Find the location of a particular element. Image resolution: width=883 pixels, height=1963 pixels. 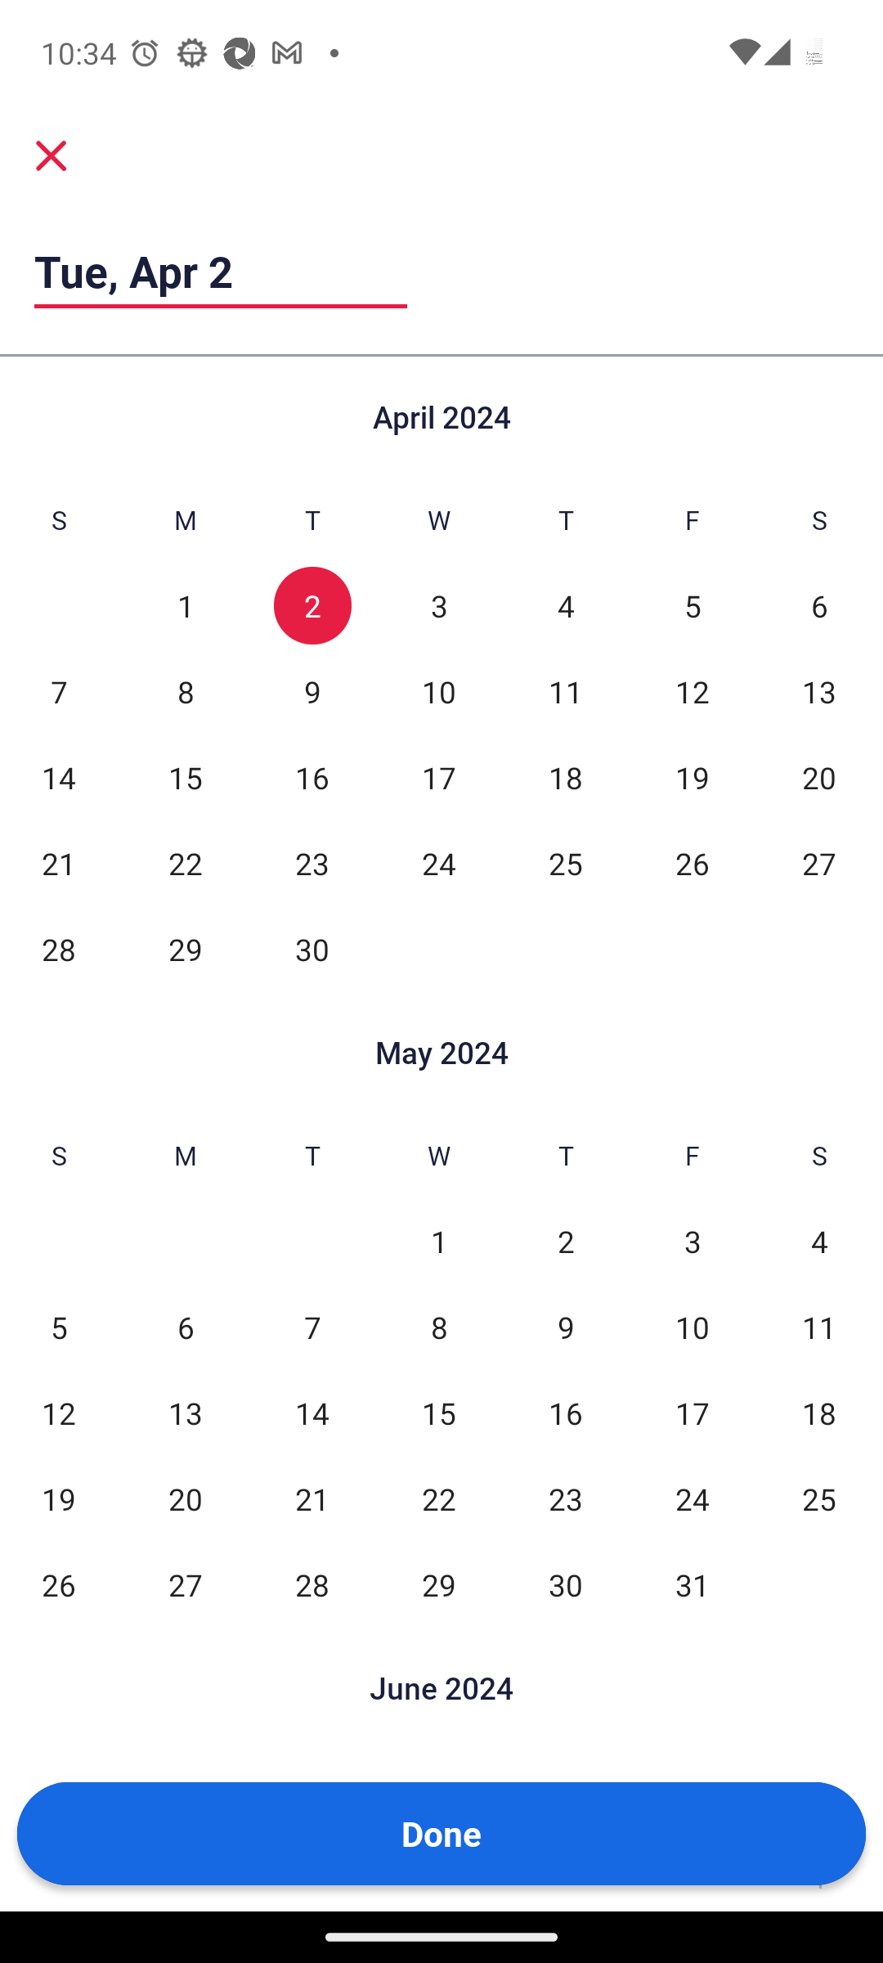

18 Sat, May 18, Not Selected is located at coordinates (819, 1413).